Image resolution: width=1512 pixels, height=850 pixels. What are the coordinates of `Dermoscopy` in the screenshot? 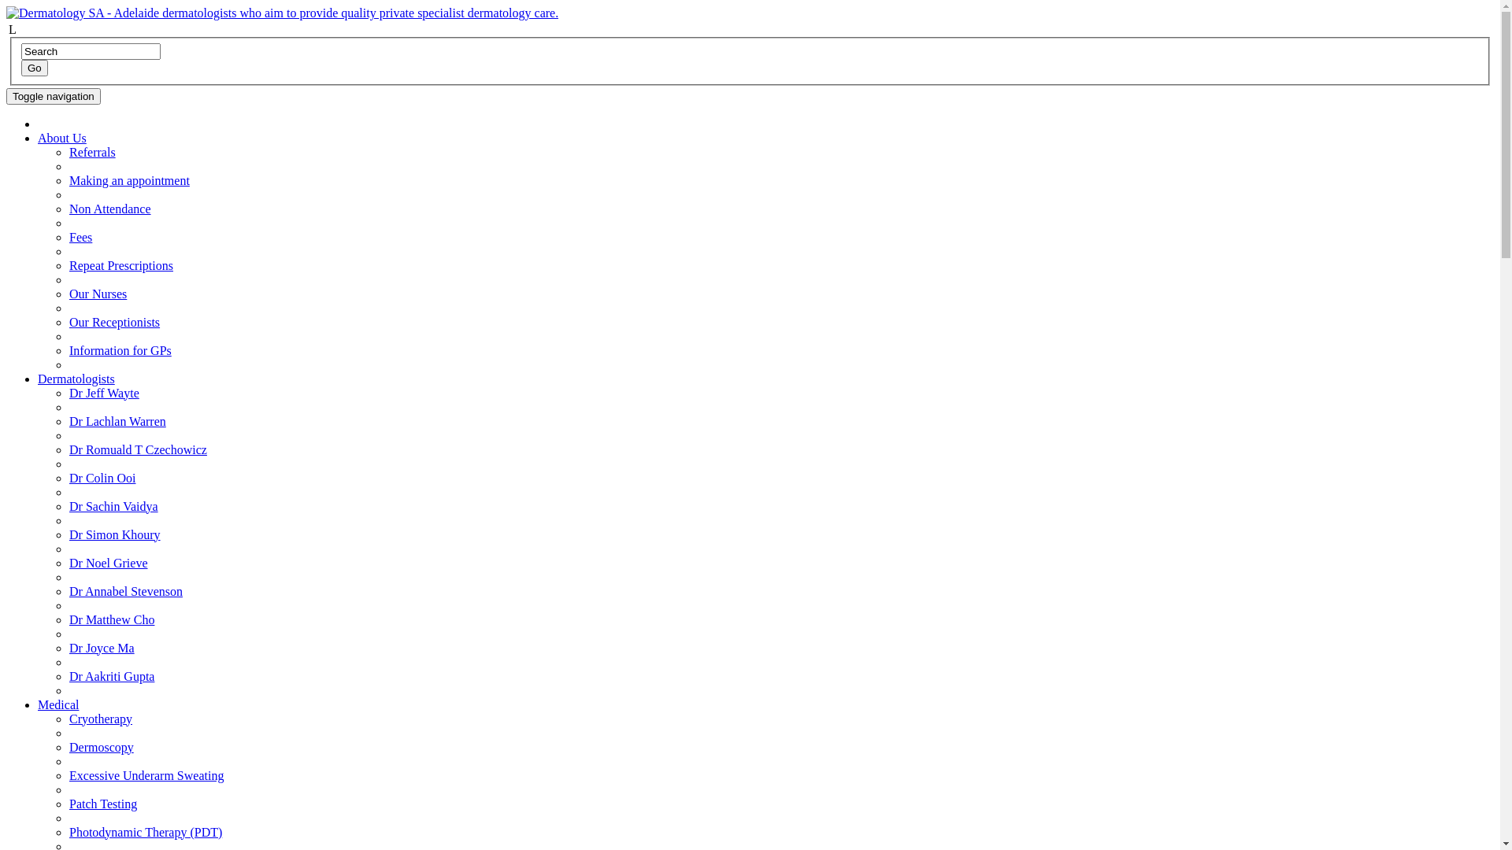 It's located at (102, 748).